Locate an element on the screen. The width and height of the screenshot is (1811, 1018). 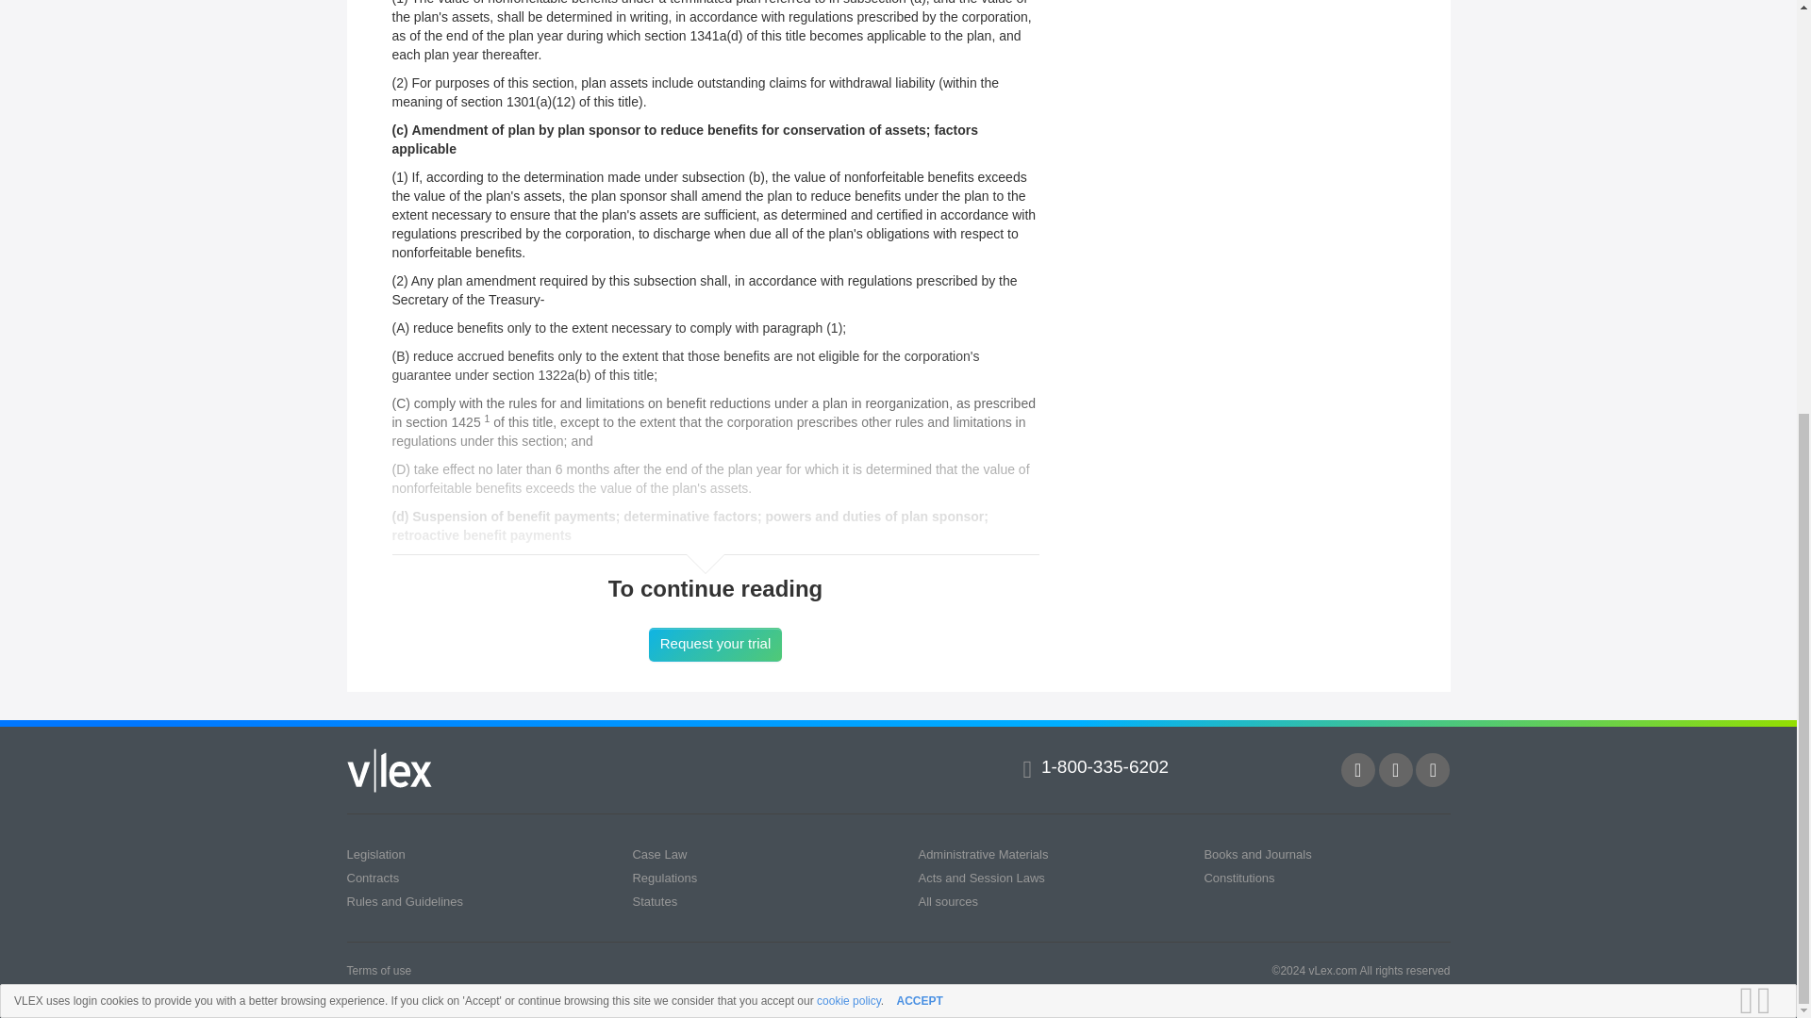
ACCEPT is located at coordinates (920, 310).